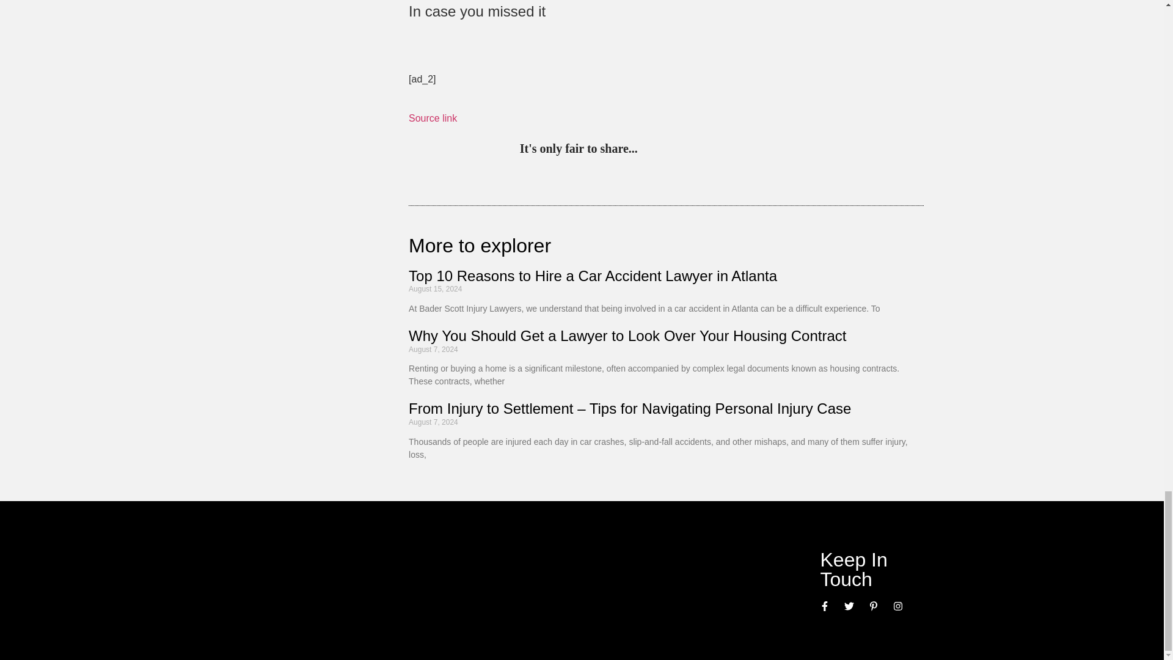  I want to click on twitter, so click(674, 149).